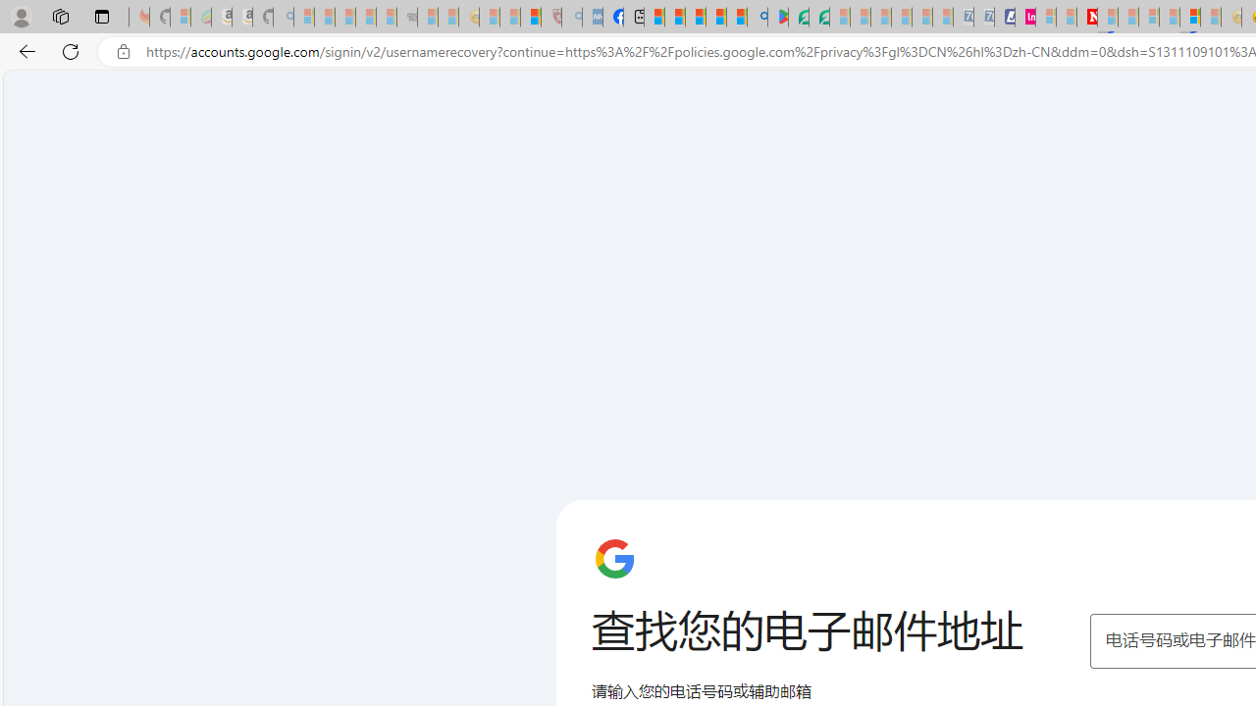  Describe the element at coordinates (1128, 18) in the screenshot. I see `14 Common Myths Debunked By Scientific Facts - Sleeping` at that location.